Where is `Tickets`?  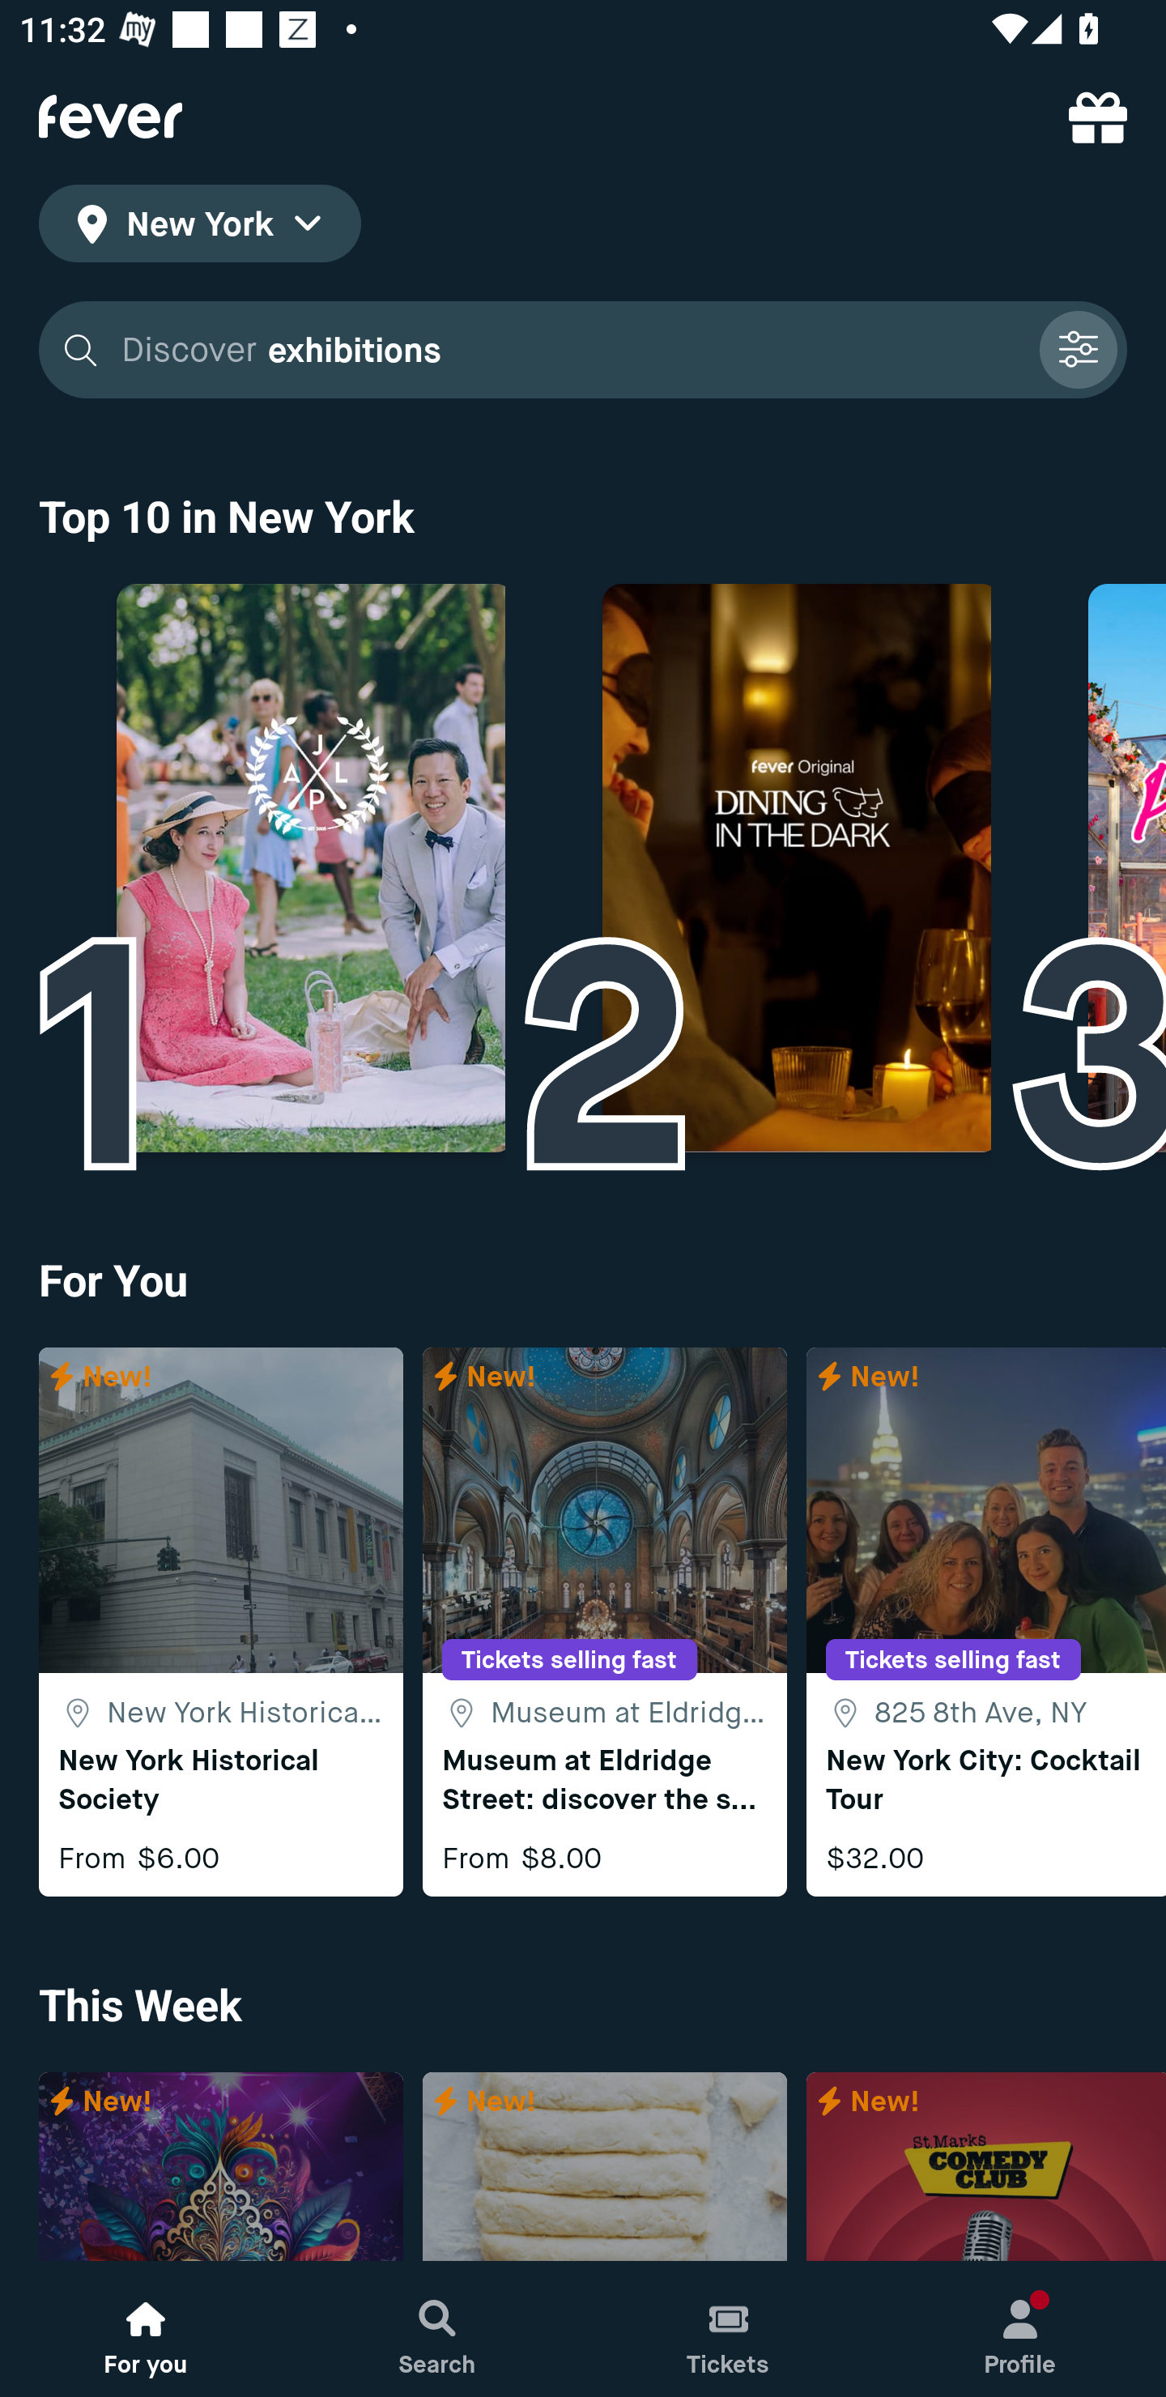 Tickets is located at coordinates (729, 2329).